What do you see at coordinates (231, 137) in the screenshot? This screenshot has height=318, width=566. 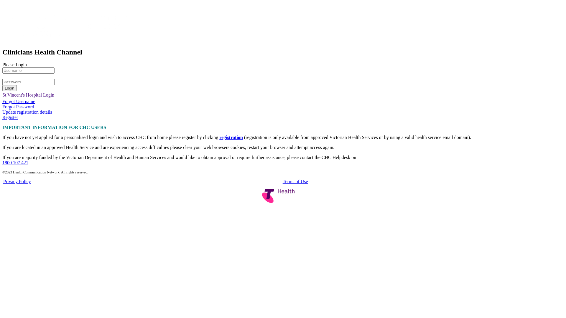 I see `registration` at bounding box center [231, 137].